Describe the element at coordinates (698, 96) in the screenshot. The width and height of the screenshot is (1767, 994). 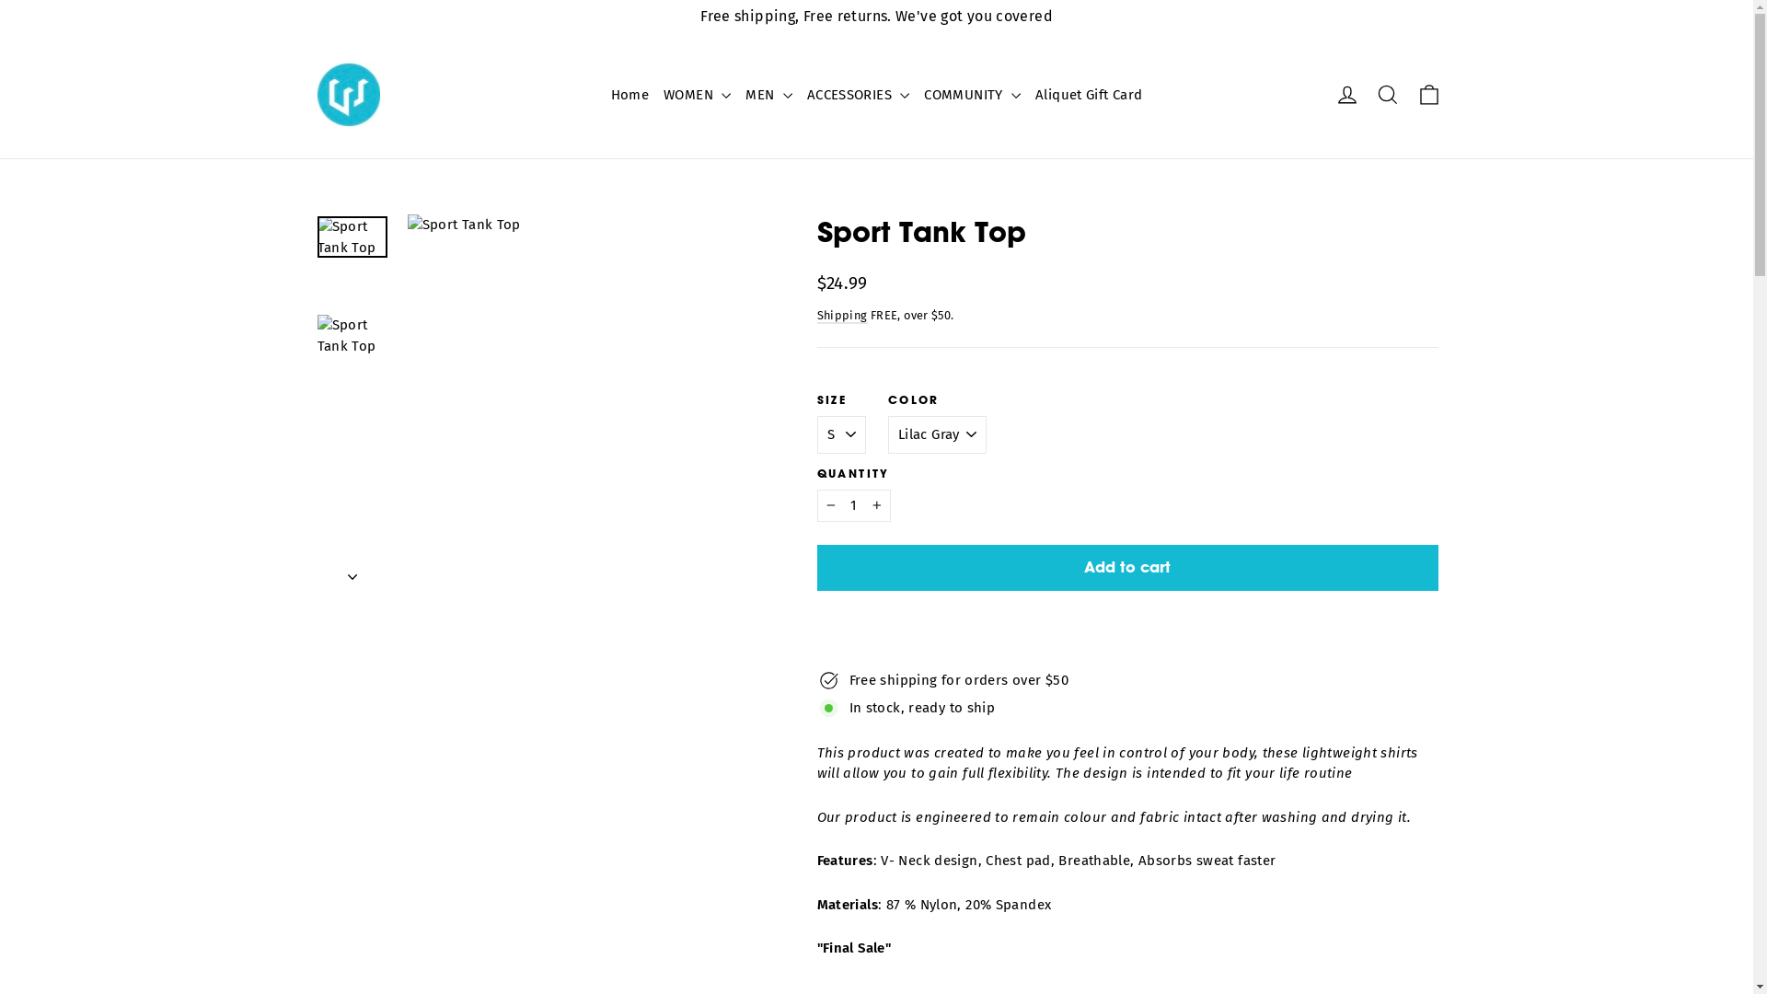
I see `WOMEN` at that location.